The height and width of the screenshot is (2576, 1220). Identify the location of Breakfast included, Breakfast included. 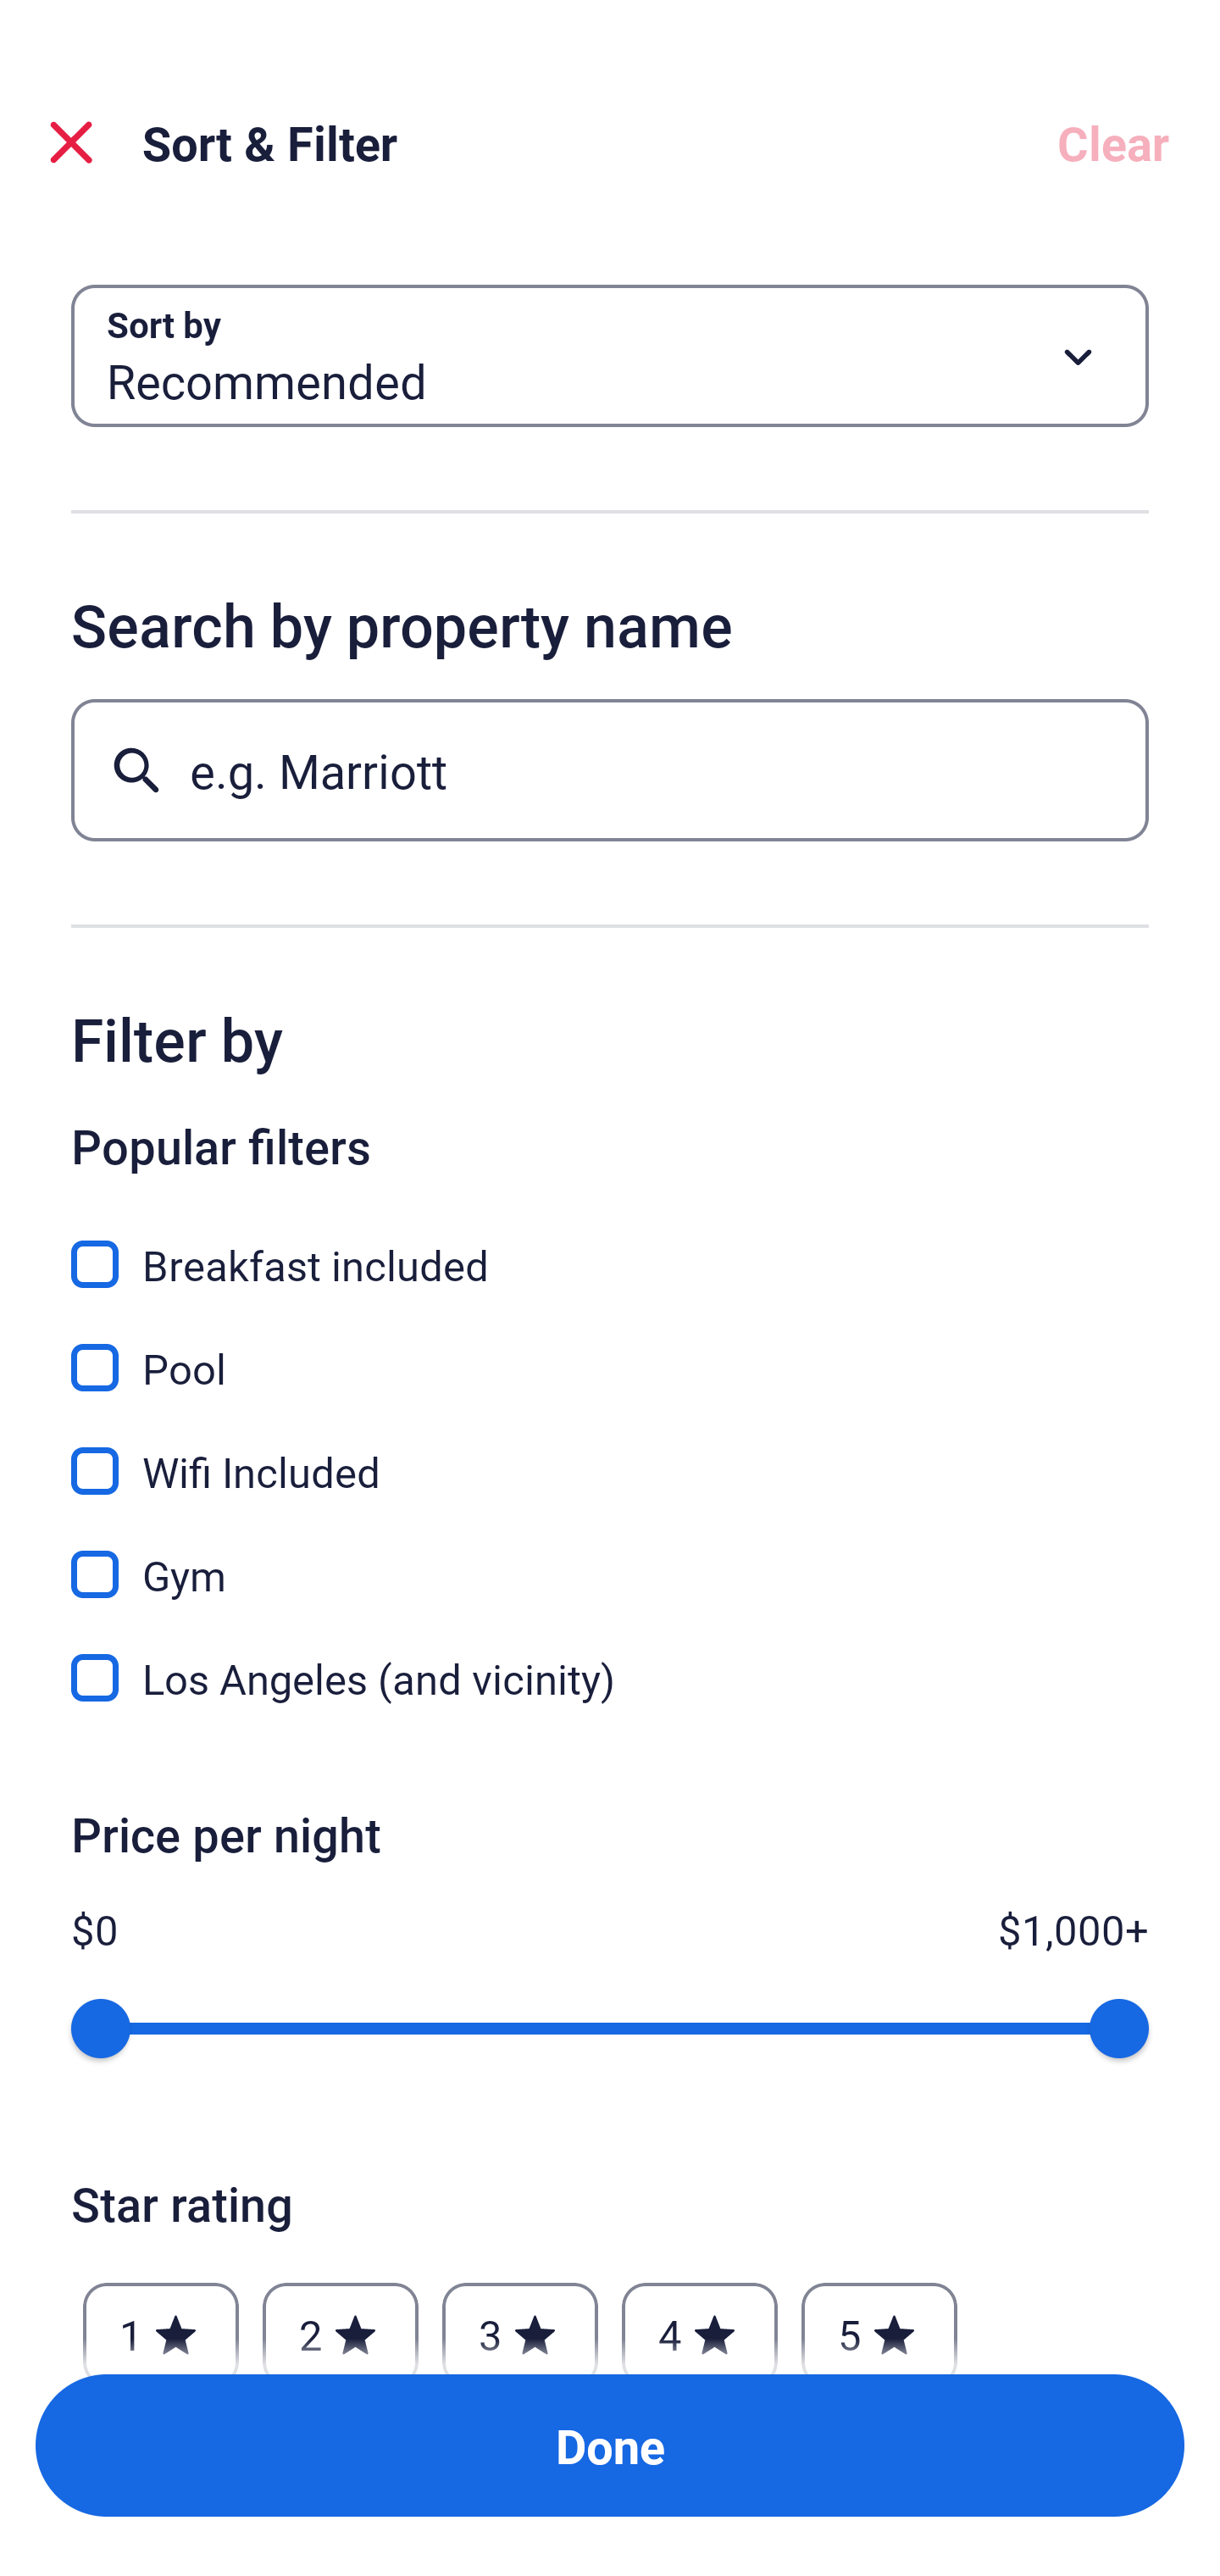
(610, 1246).